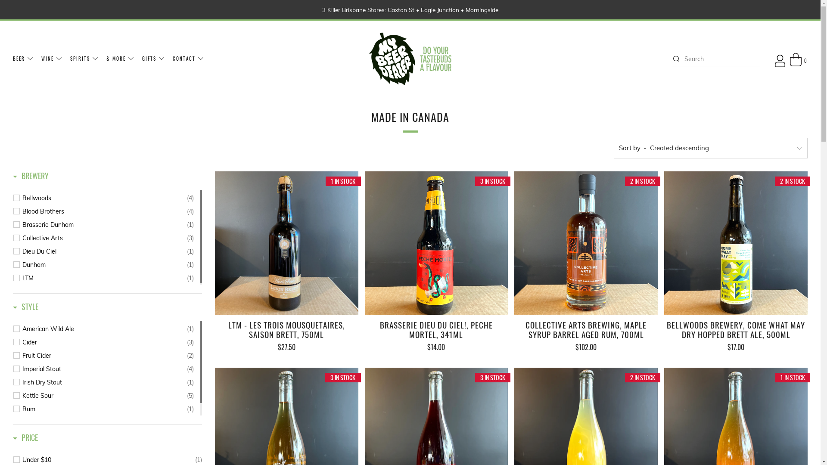  I want to click on Brasserie Dunham
(1), so click(108, 225).